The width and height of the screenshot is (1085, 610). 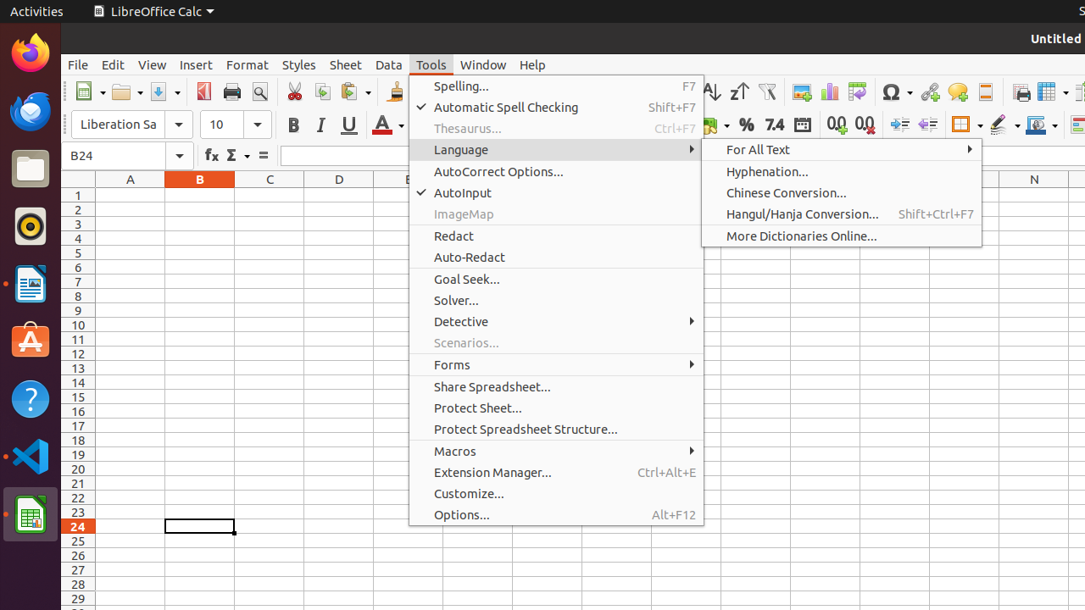 I want to click on A1, so click(x=131, y=195).